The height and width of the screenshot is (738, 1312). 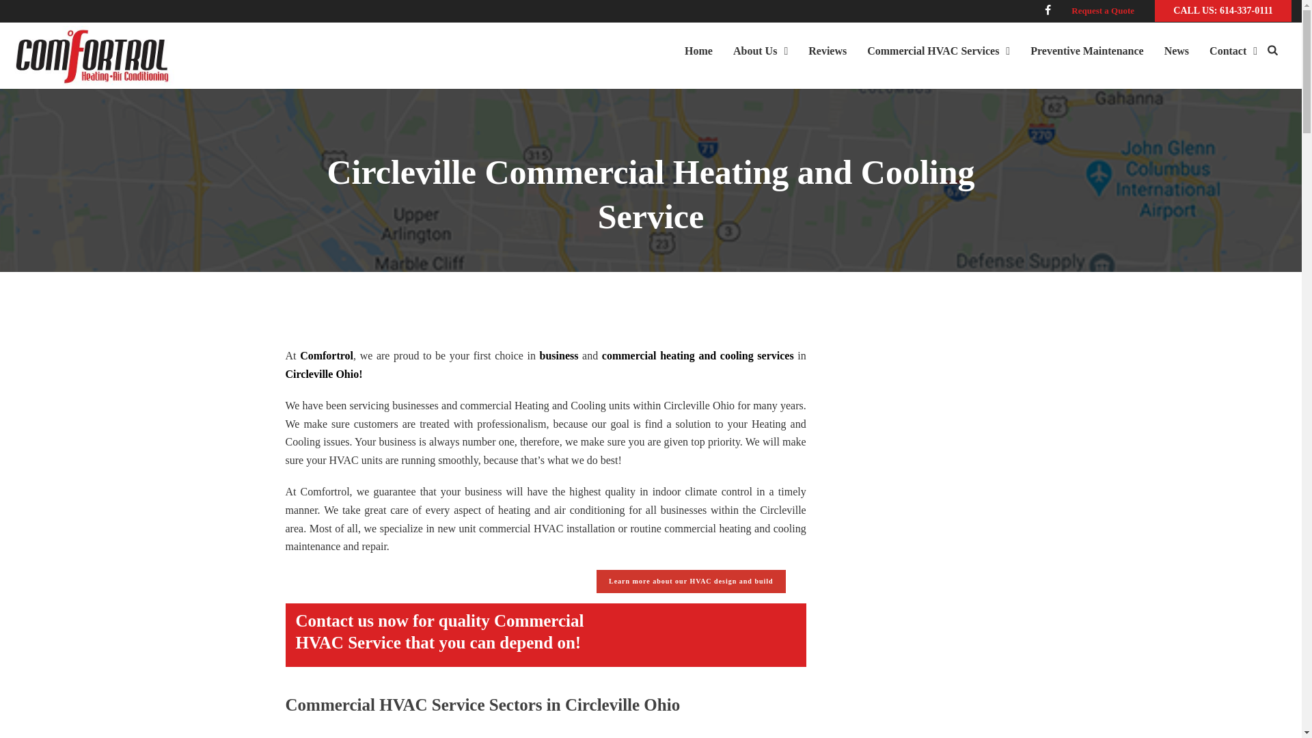 What do you see at coordinates (92, 55) in the screenshot?
I see `HVAC Heating and Cooling Repair and Installation` at bounding box center [92, 55].